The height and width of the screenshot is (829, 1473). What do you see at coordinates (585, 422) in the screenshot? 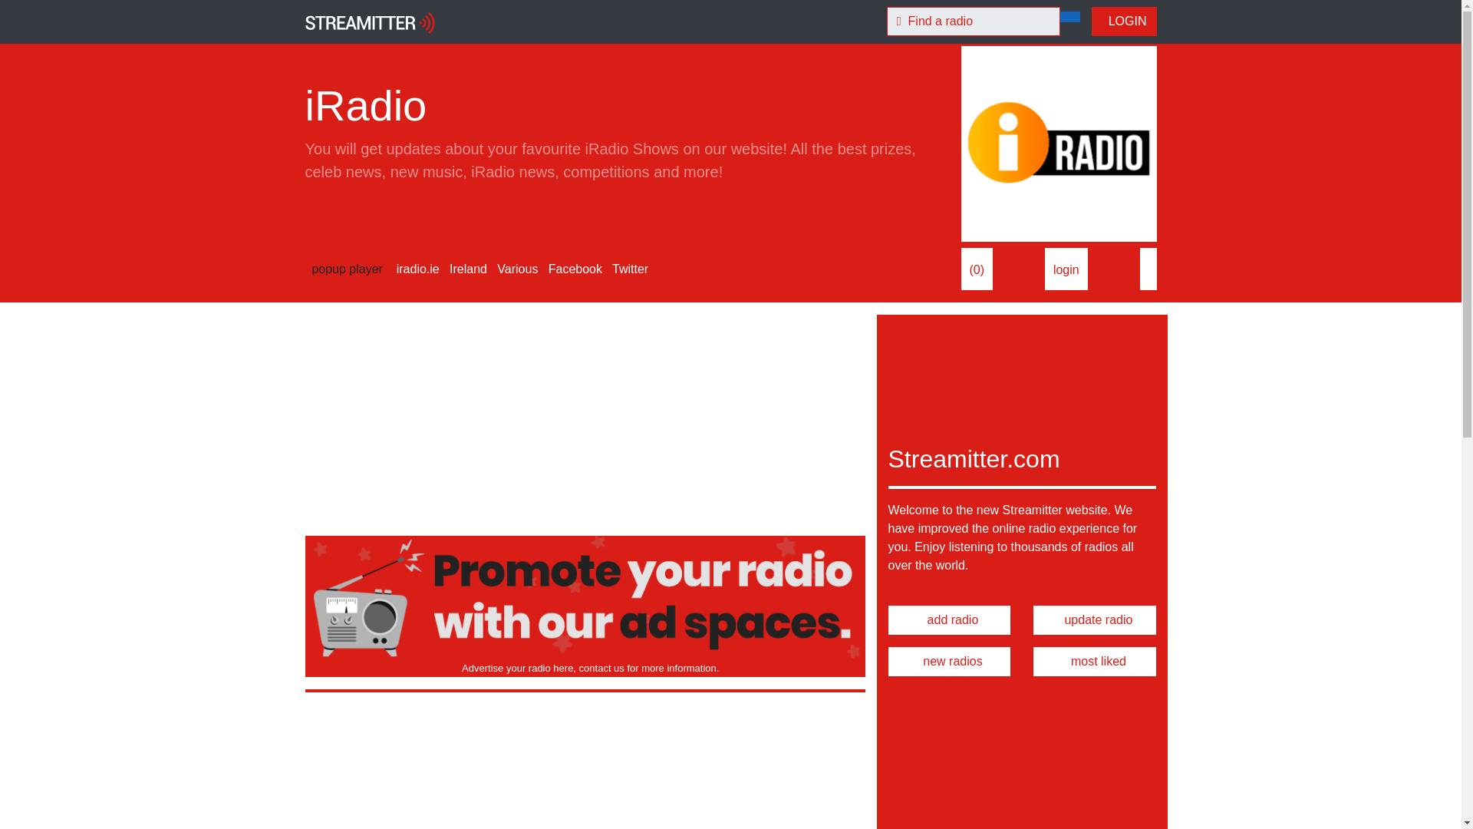
I see `Advertisement` at bounding box center [585, 422].